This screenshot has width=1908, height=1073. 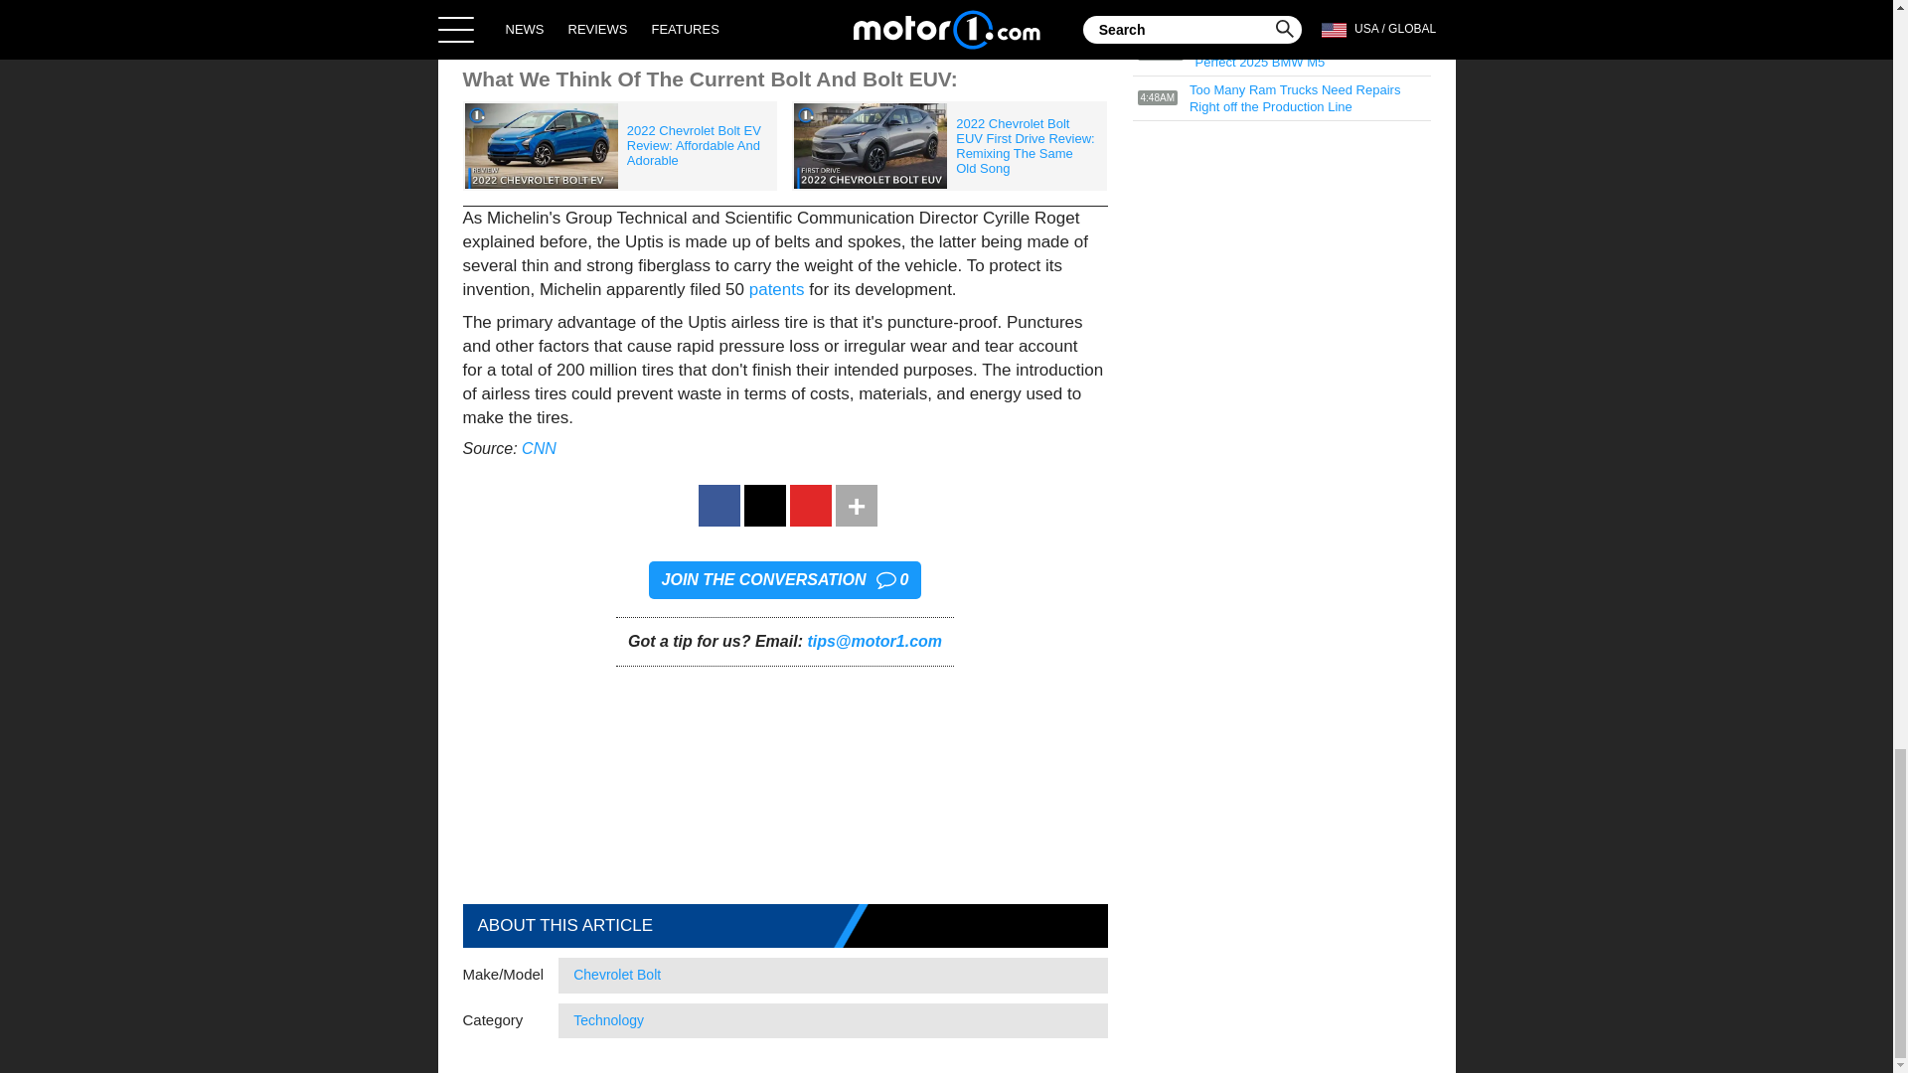 What do you see at coordinates (777, 289) in the screenshot?
I see `patents` at bounding box center [777, 289].